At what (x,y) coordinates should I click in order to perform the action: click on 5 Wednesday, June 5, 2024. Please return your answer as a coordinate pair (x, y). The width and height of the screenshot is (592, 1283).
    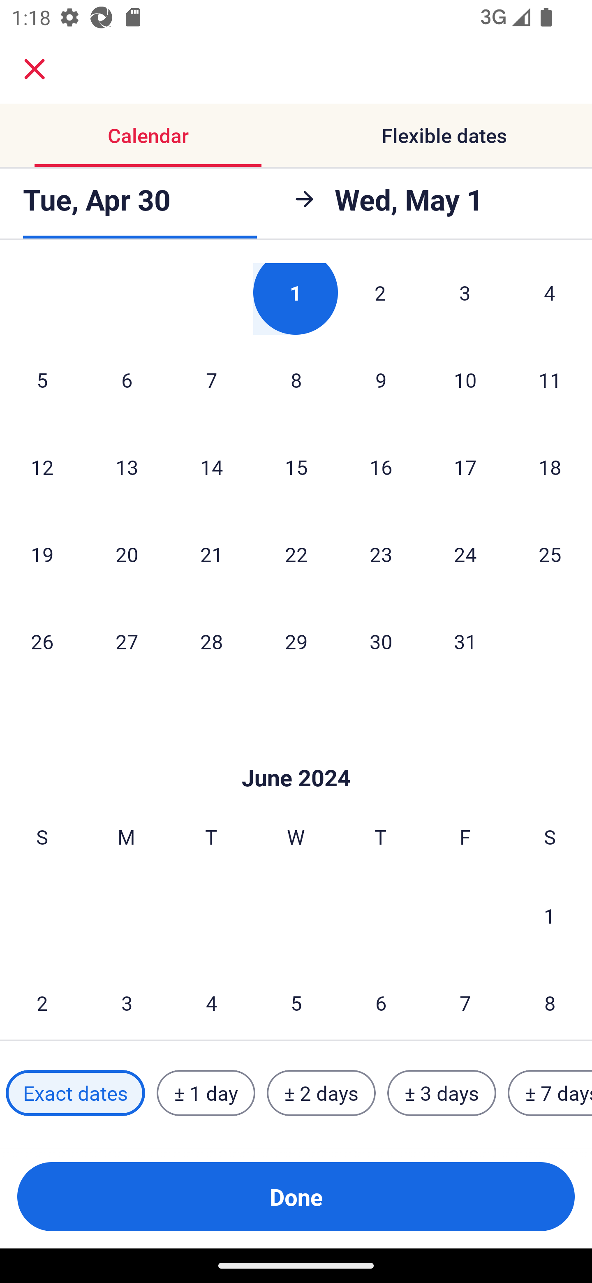
    Looking at the image, I should click on (296, 1000).